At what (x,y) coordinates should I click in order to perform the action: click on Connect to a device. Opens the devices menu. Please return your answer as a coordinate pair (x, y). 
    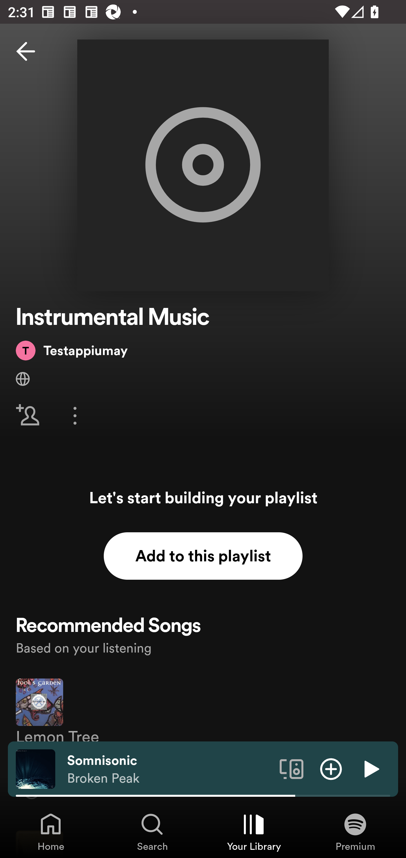
    Looking at the image, I should click on (292, 769).